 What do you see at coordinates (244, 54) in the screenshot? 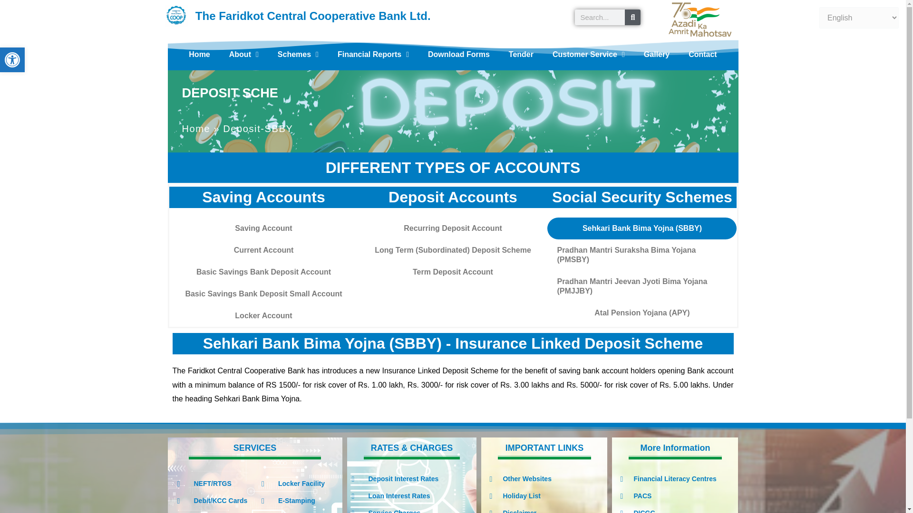
I see `Download Forms` at bounding box center [244, 54].